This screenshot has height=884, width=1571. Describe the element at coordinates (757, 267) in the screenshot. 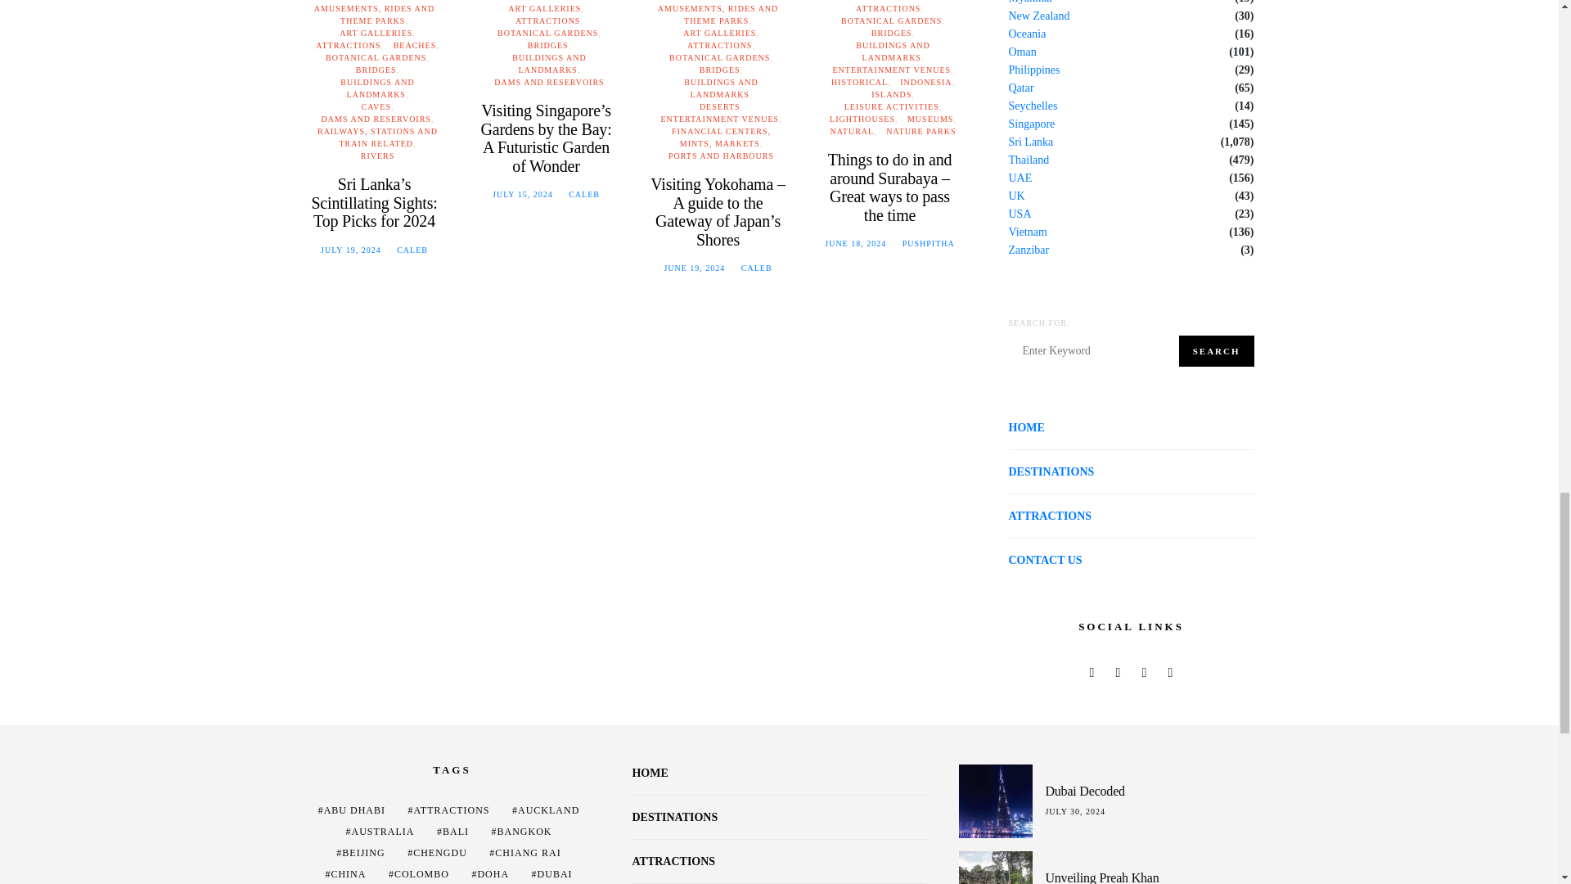

I see `View all posts by caleb` at that location.